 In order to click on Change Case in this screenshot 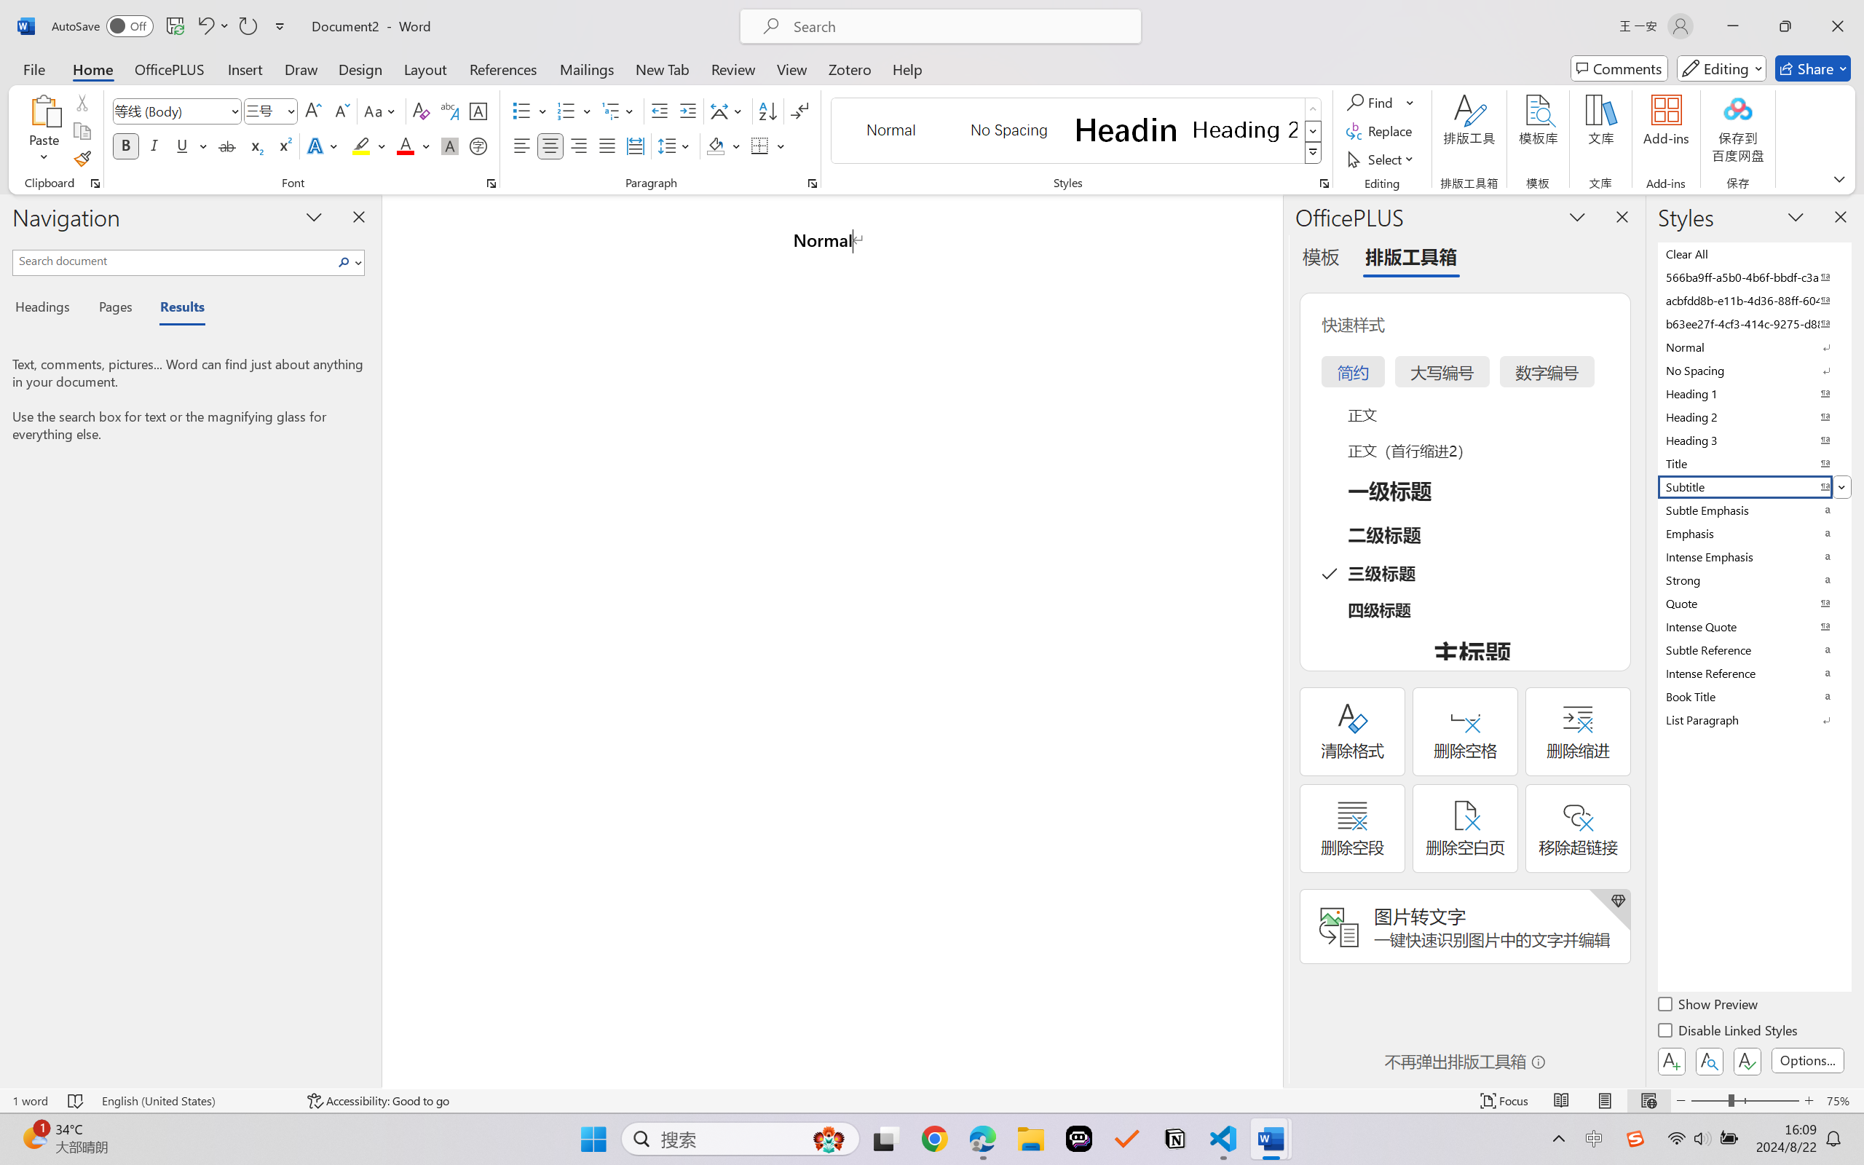, I will do `click(381, 111)`.